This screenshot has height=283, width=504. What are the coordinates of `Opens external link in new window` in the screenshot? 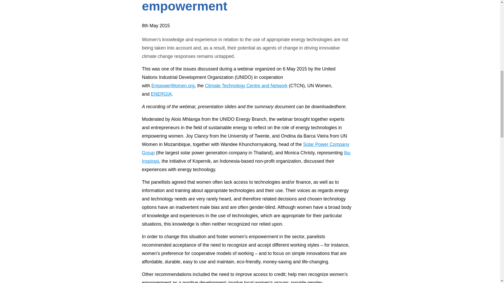 It's located at (161, 94).